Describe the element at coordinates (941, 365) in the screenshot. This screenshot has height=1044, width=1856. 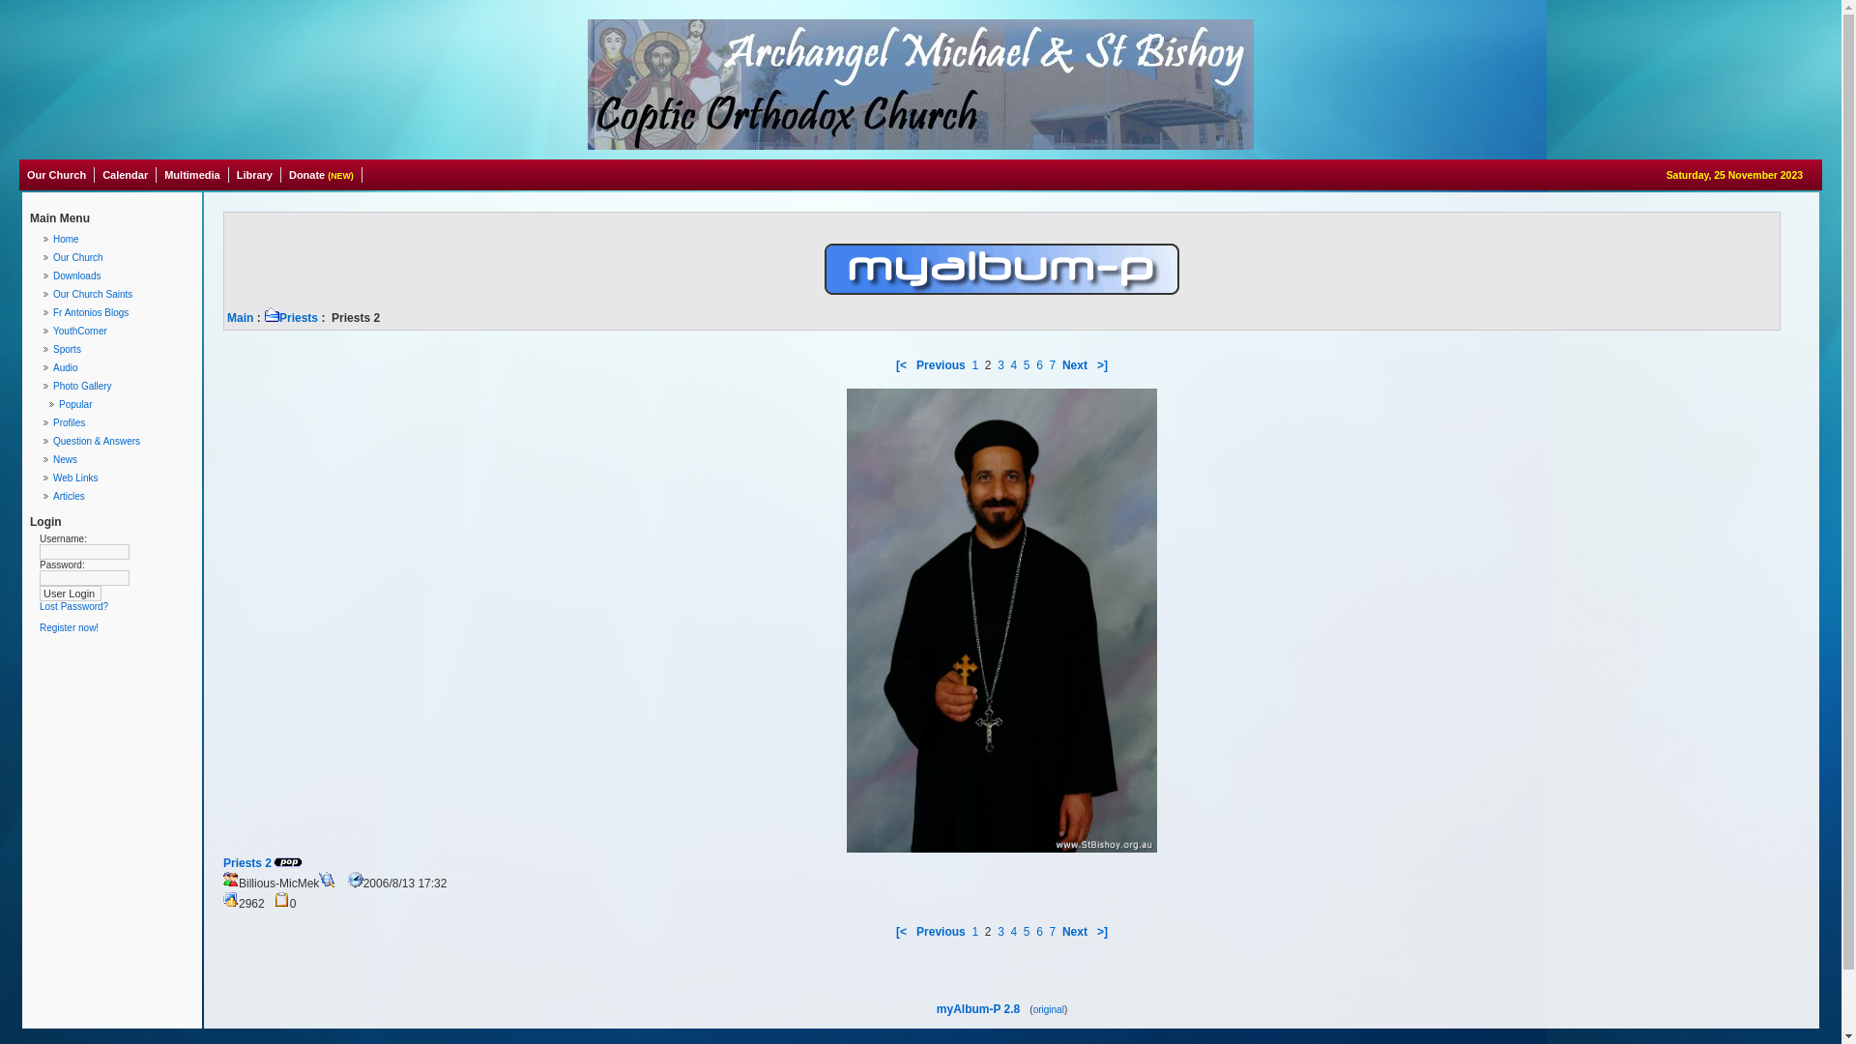
I see `Previous` at that location.